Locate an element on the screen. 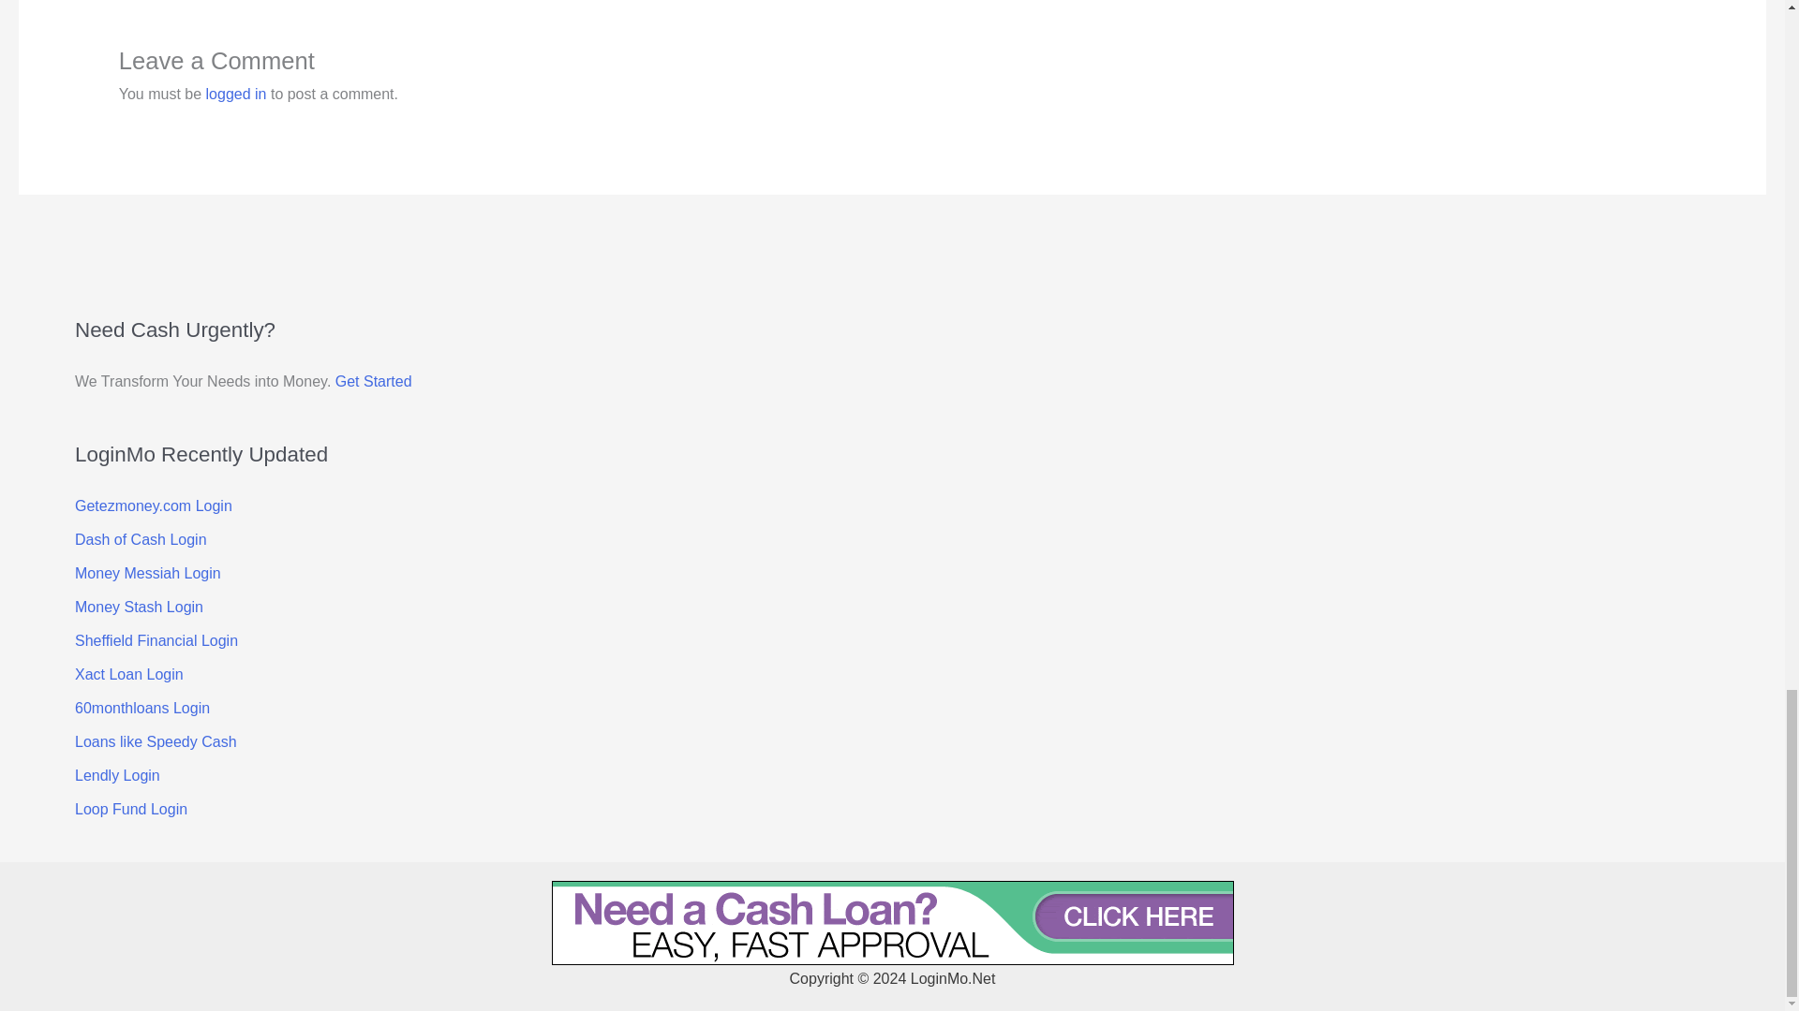 This screenshot has height=1011, width=1799. Lendly Login is located at coordinates (117, 775).